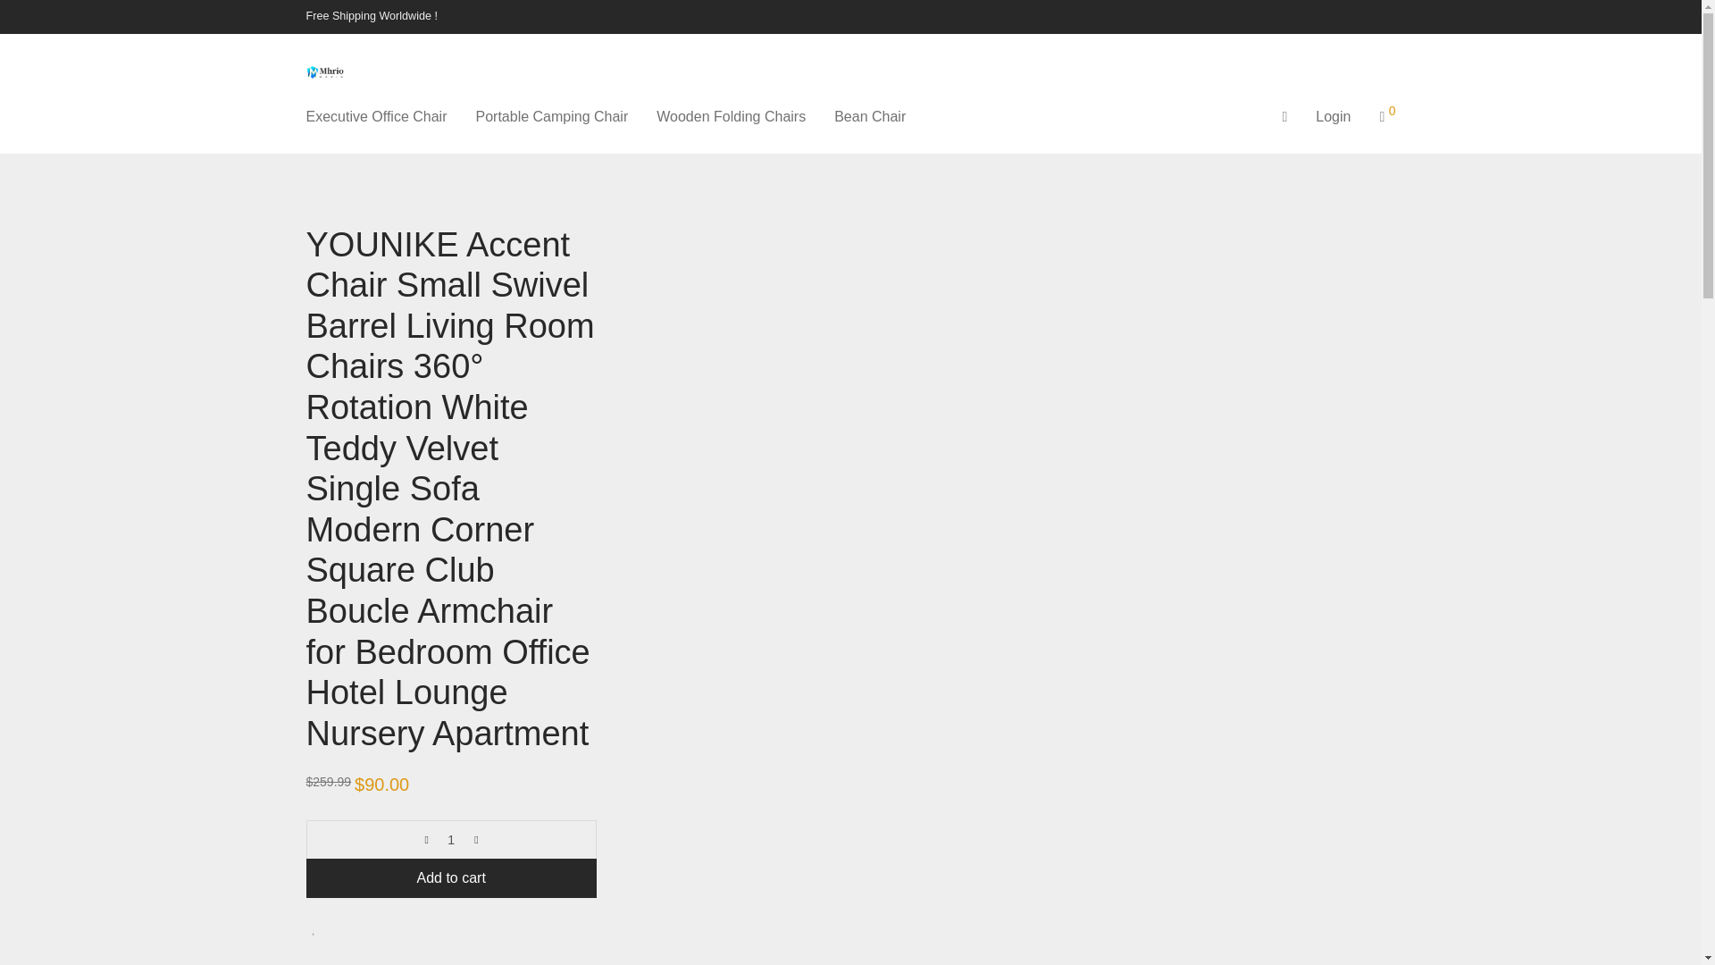 This screenshot has width=1715, height=965. Describe the element at coordinates (1387, 116) in the screenshot. I see `0` at that location.